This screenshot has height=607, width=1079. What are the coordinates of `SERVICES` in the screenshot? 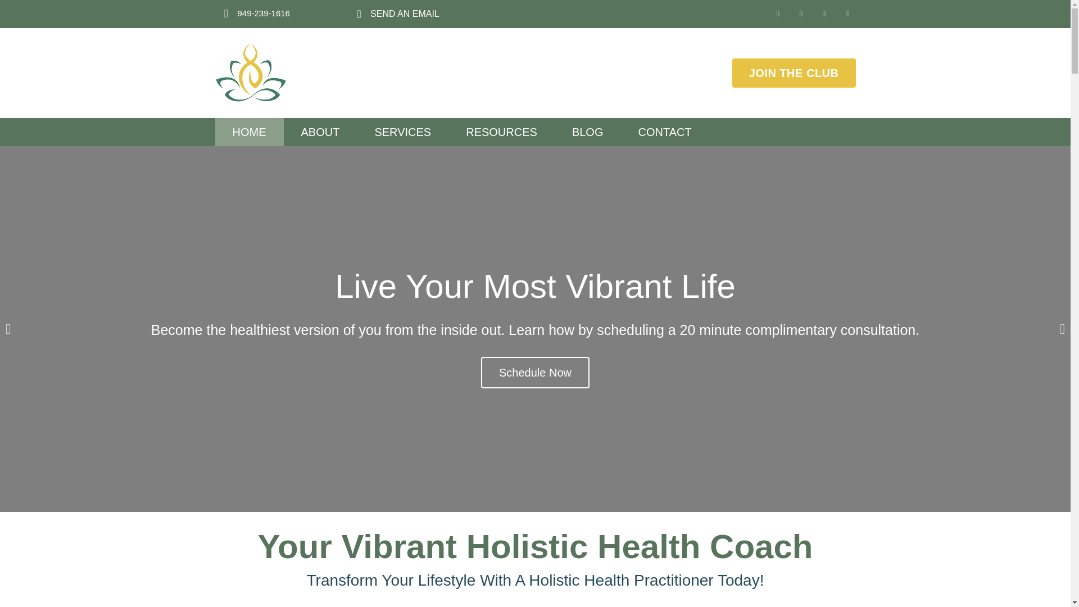 It's located at (402, 132).